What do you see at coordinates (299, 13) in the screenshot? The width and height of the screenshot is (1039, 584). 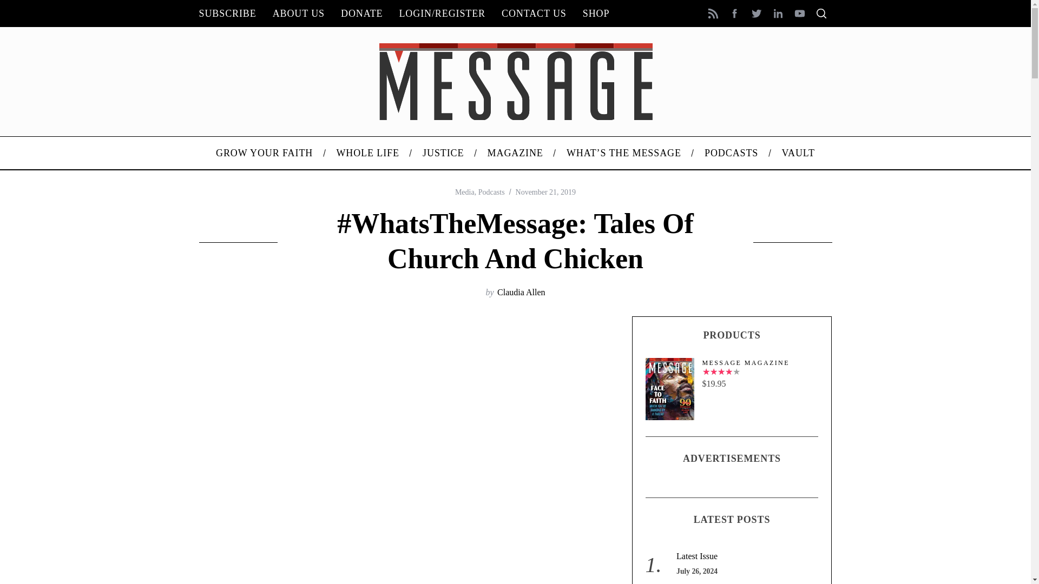 I see `ABOUT US` at bounding box center [299, 13].